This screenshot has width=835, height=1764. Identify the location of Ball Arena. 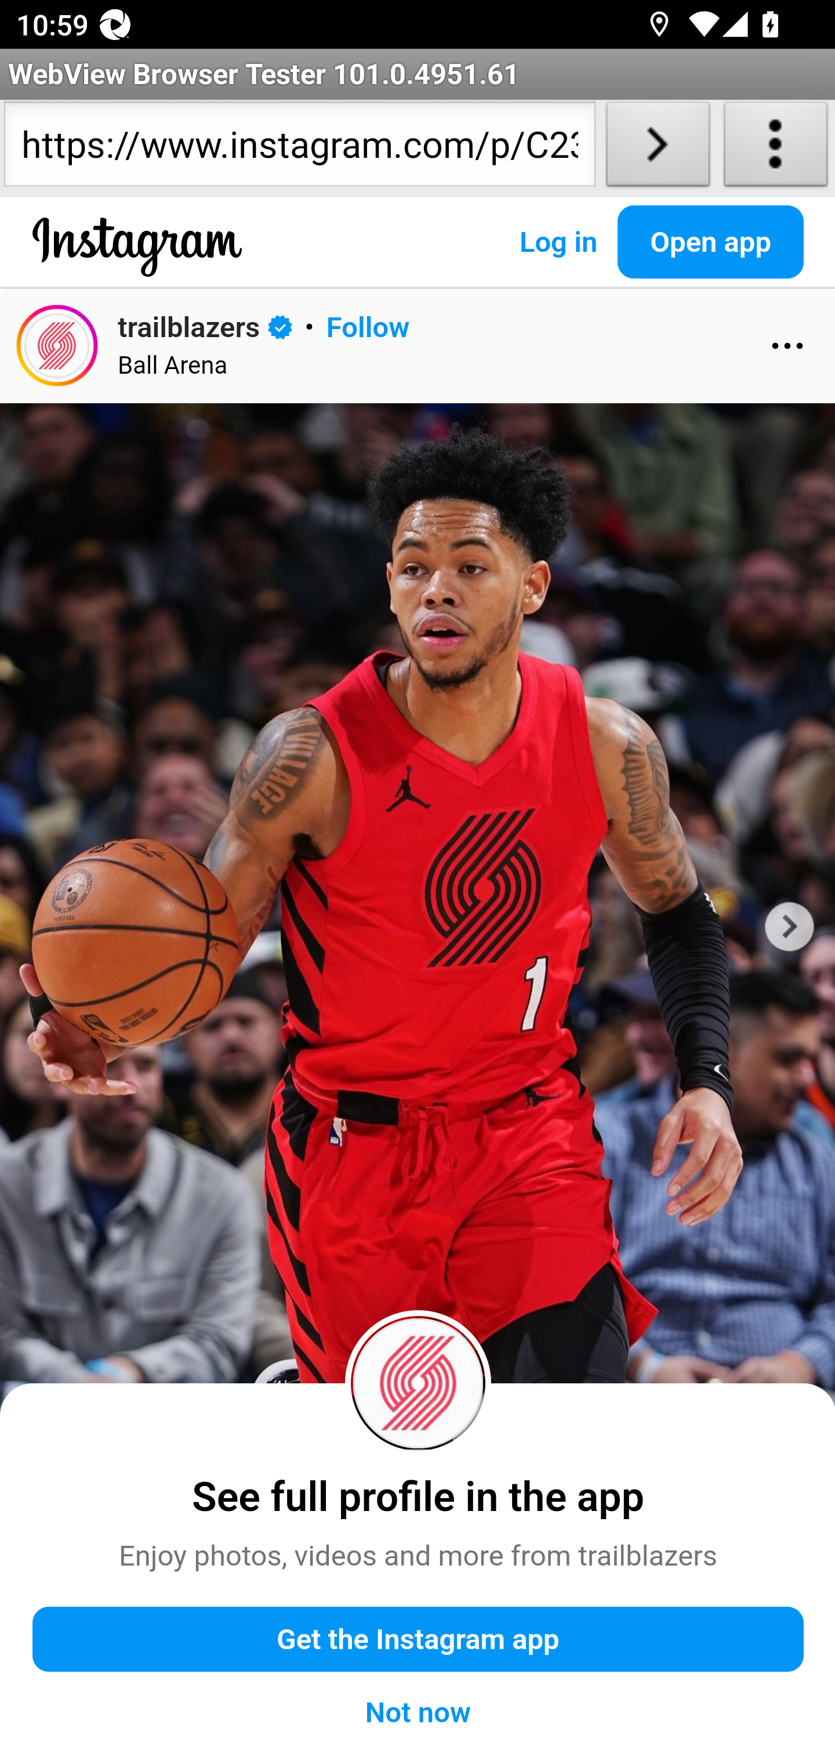
(173, 364).